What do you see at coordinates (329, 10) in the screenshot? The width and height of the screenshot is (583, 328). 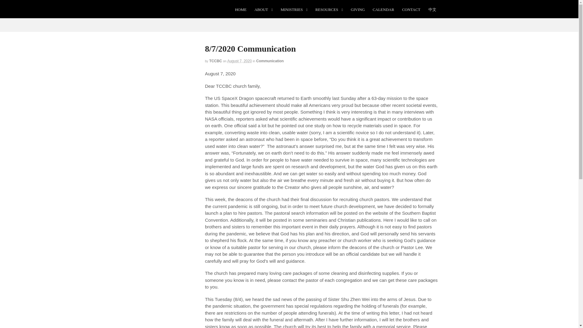 I see `RESOURCES` at bounding box center [329, 10].